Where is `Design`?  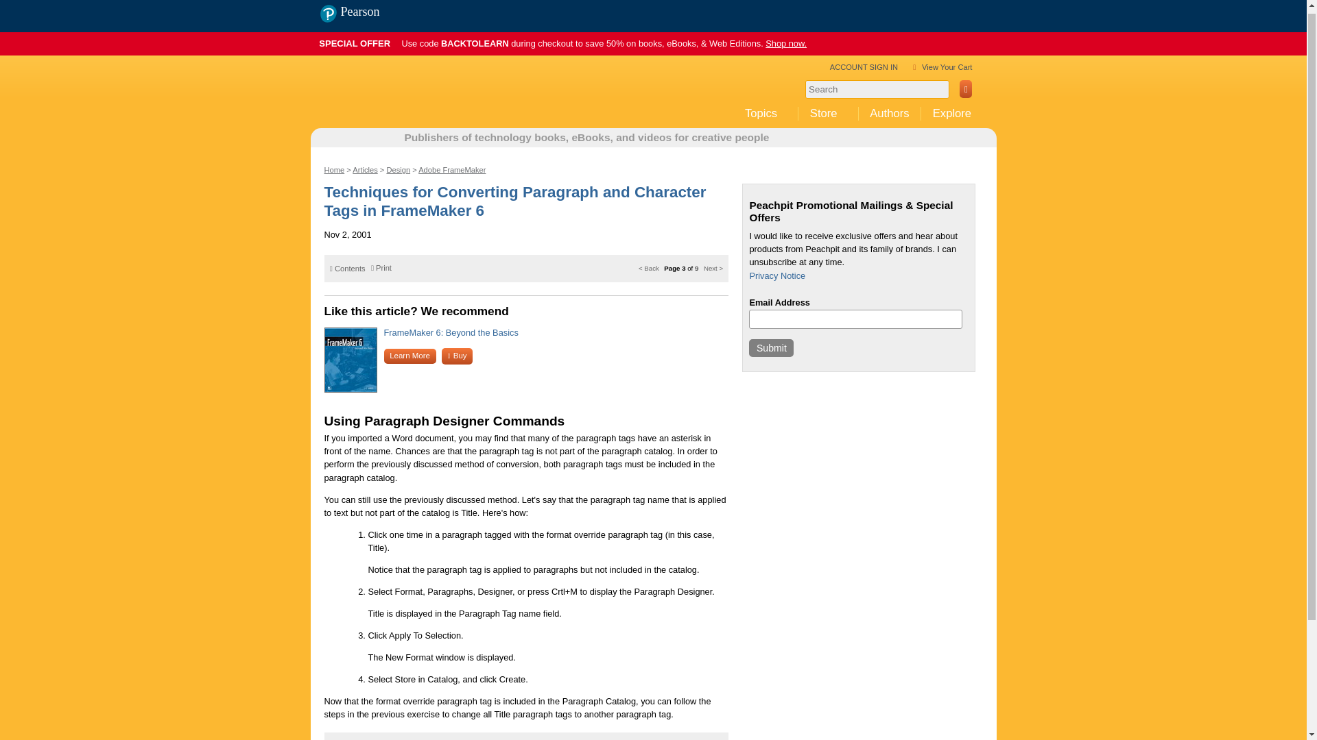
Design is located at coordinates (398, 169).